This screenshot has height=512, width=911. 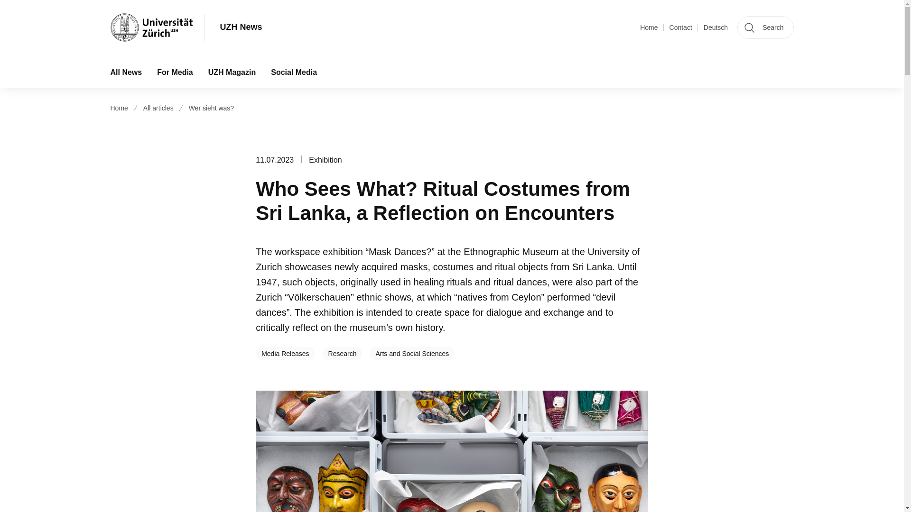 What do you see at coordinates (716, 27) in the screenshot?
I see `Deutsch` at bounding box center [716, 27].